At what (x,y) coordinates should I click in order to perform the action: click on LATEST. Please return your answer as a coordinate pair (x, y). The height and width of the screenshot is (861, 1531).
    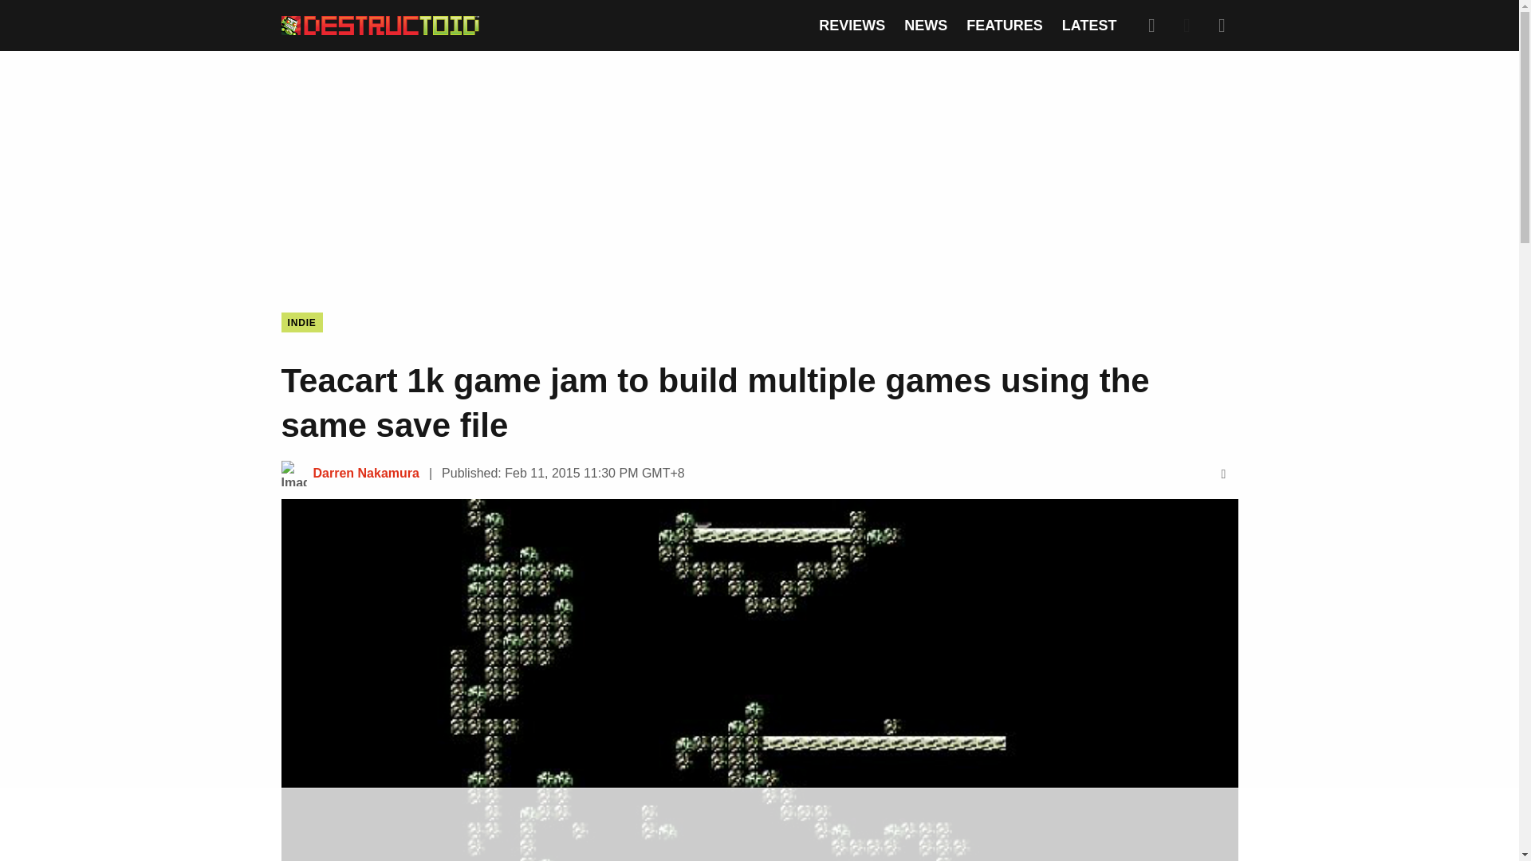
    Looking at the image, I should click on (1089, 26).